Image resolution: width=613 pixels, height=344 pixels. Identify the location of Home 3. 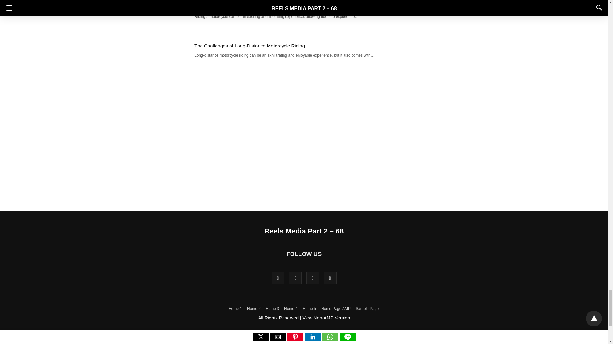
(272, 309).